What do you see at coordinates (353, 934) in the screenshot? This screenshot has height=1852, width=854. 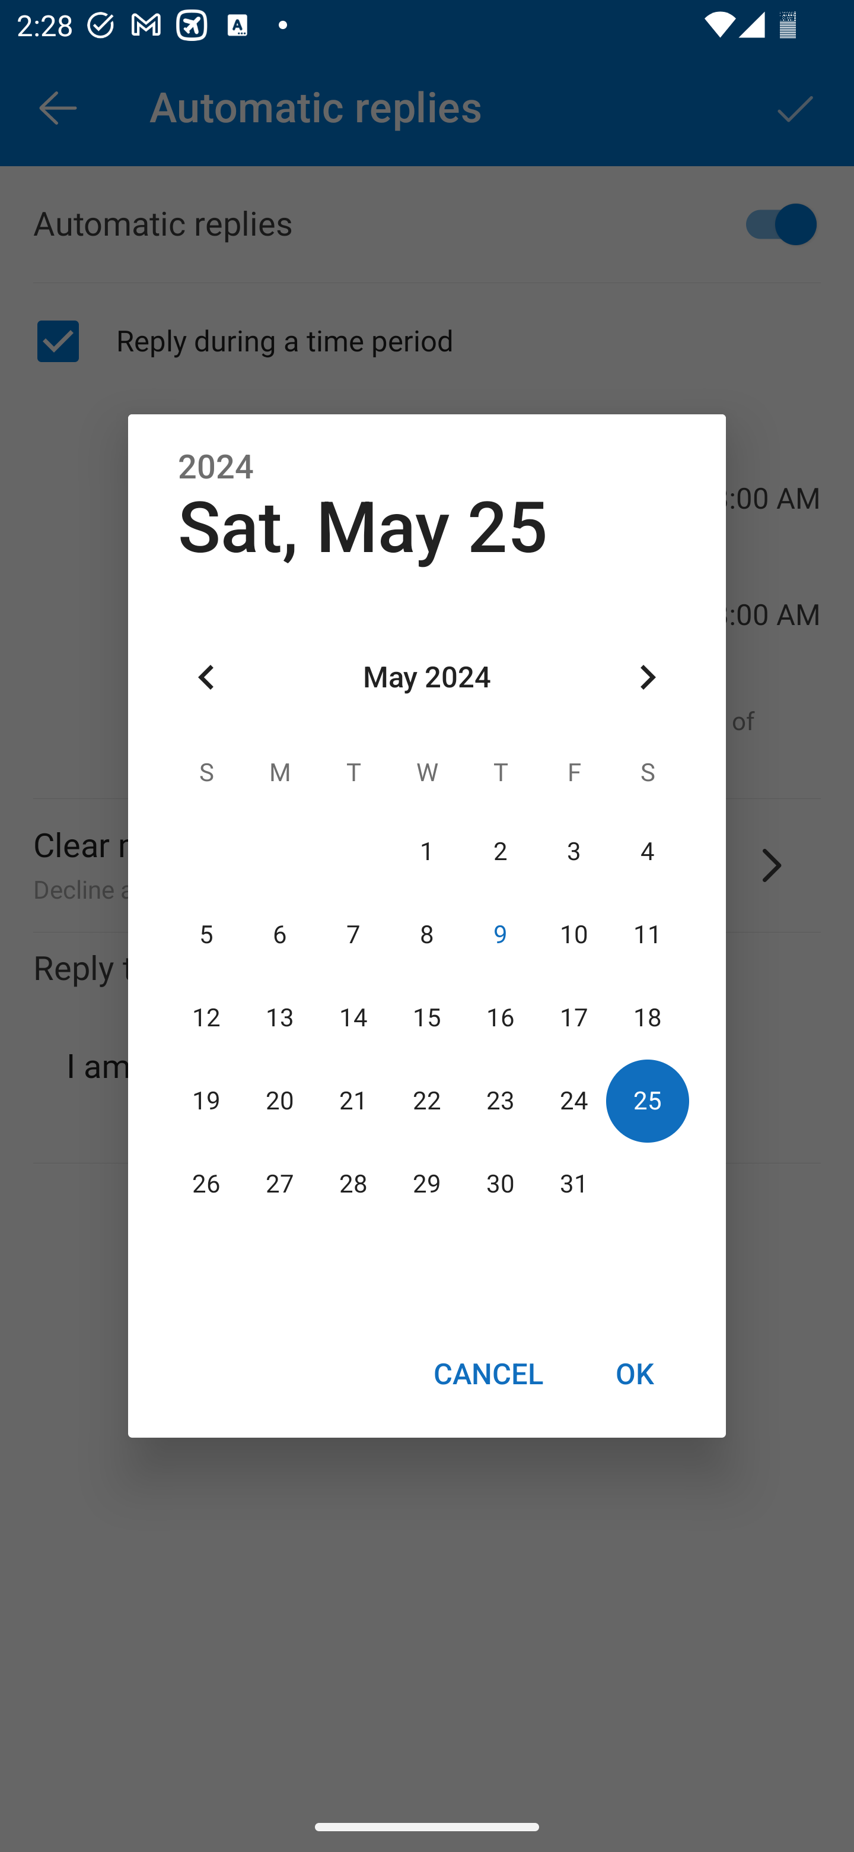 I see `7 07 May 2024` at bounding box center [353, 934].